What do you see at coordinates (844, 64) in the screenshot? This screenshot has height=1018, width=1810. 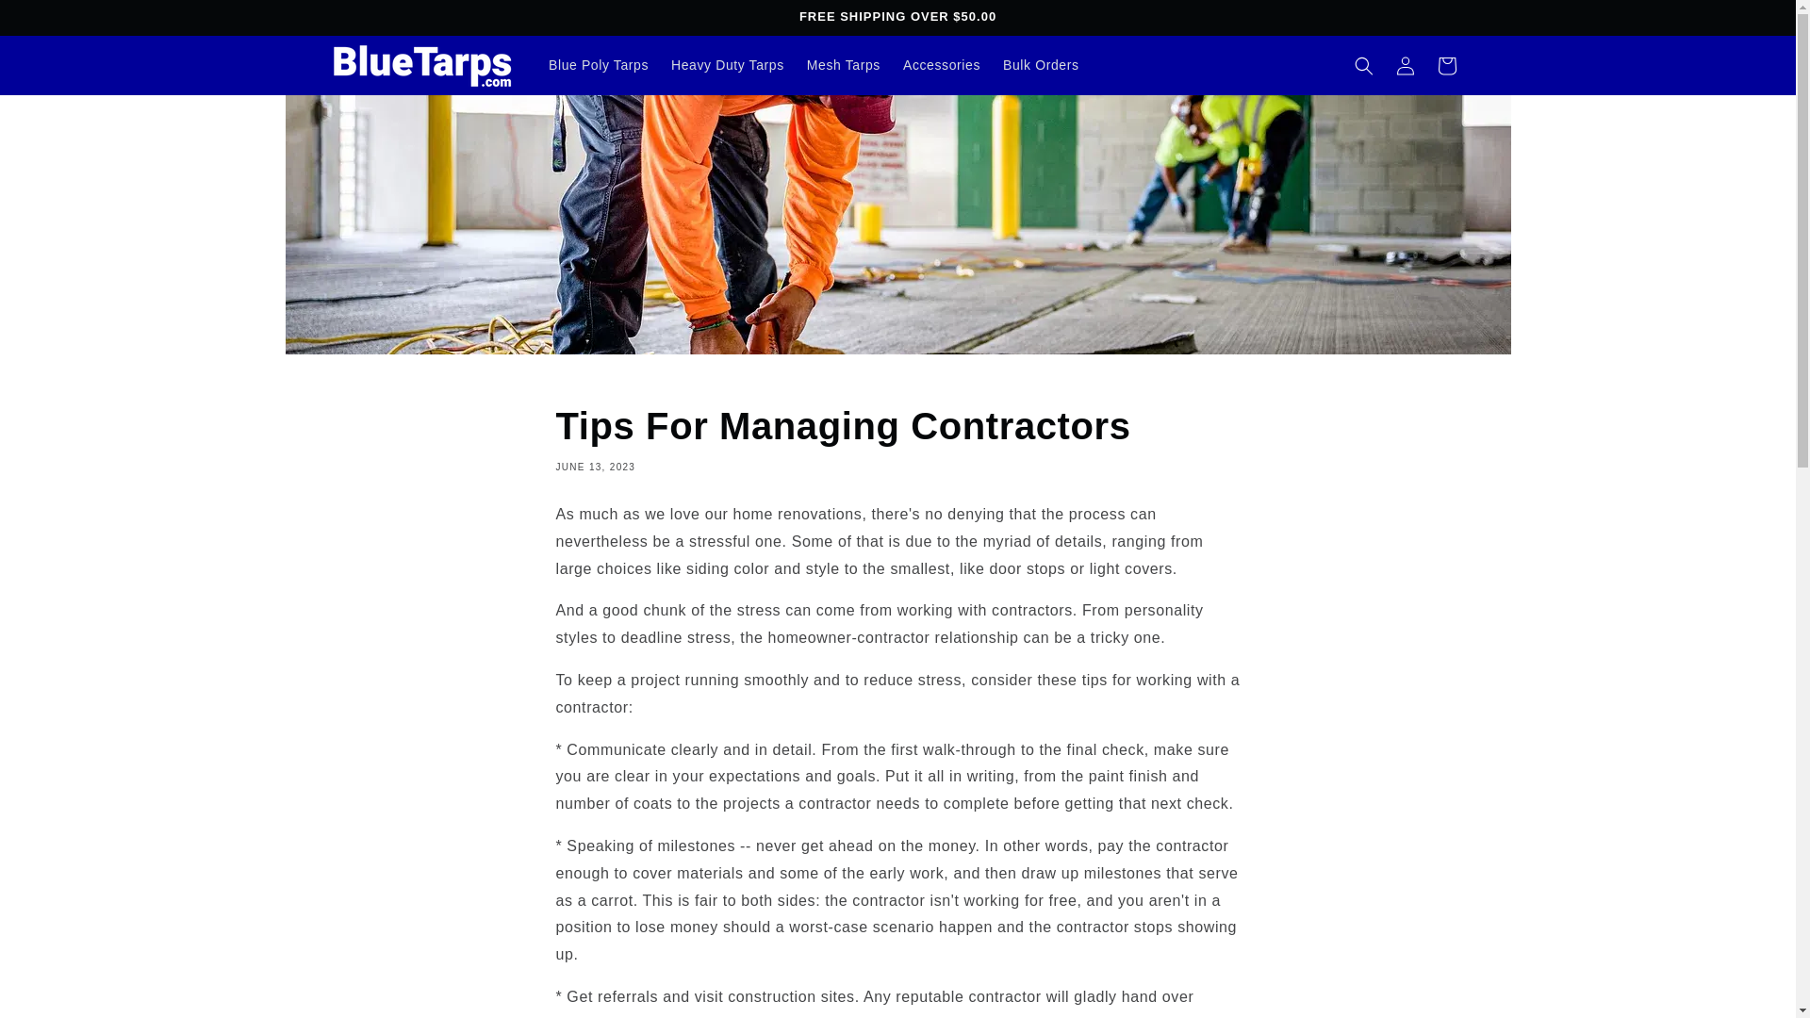 I see `Mesh Tarps` at bounding box center [844, 64].